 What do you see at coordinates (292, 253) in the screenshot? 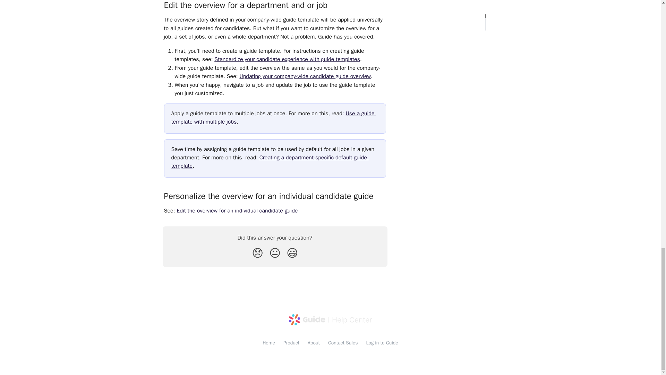
I see `Smiley` at bounding box center [292, 253].